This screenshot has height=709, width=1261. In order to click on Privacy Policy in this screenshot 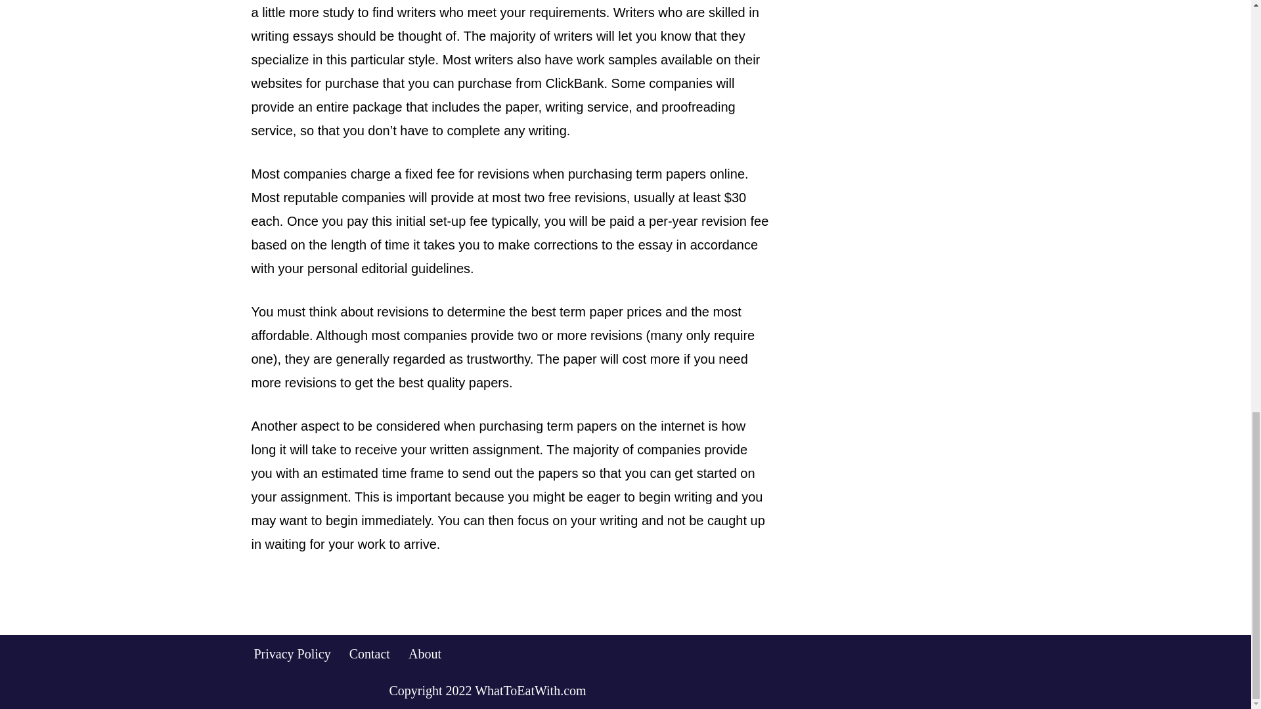, I will do `click(292, 653)`.